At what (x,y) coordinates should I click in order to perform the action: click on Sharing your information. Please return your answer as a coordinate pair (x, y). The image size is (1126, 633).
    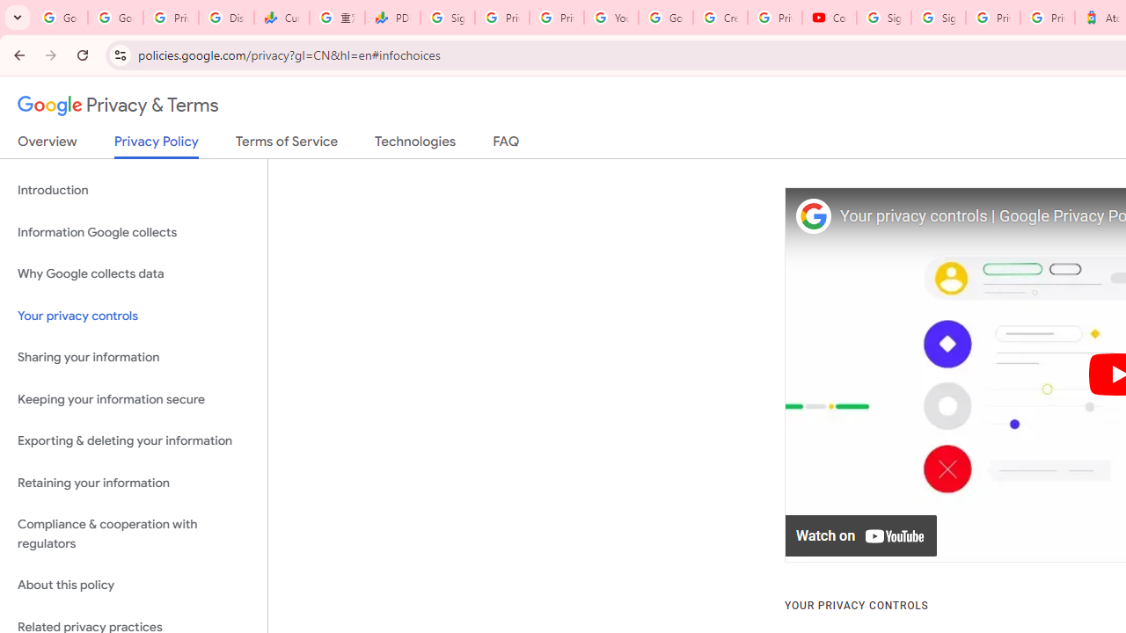
    Looking at the image, I should click on (134, 358).